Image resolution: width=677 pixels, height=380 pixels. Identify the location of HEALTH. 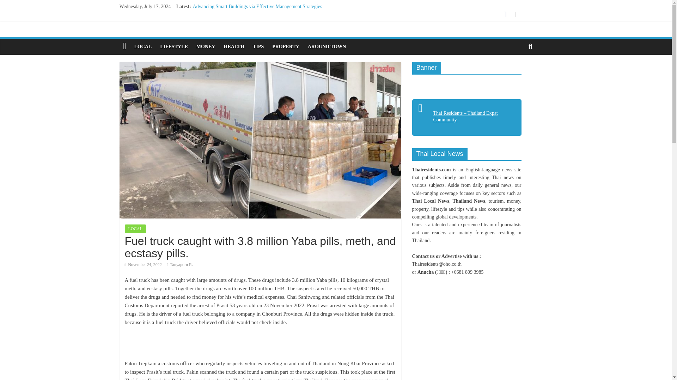
(234, 46).